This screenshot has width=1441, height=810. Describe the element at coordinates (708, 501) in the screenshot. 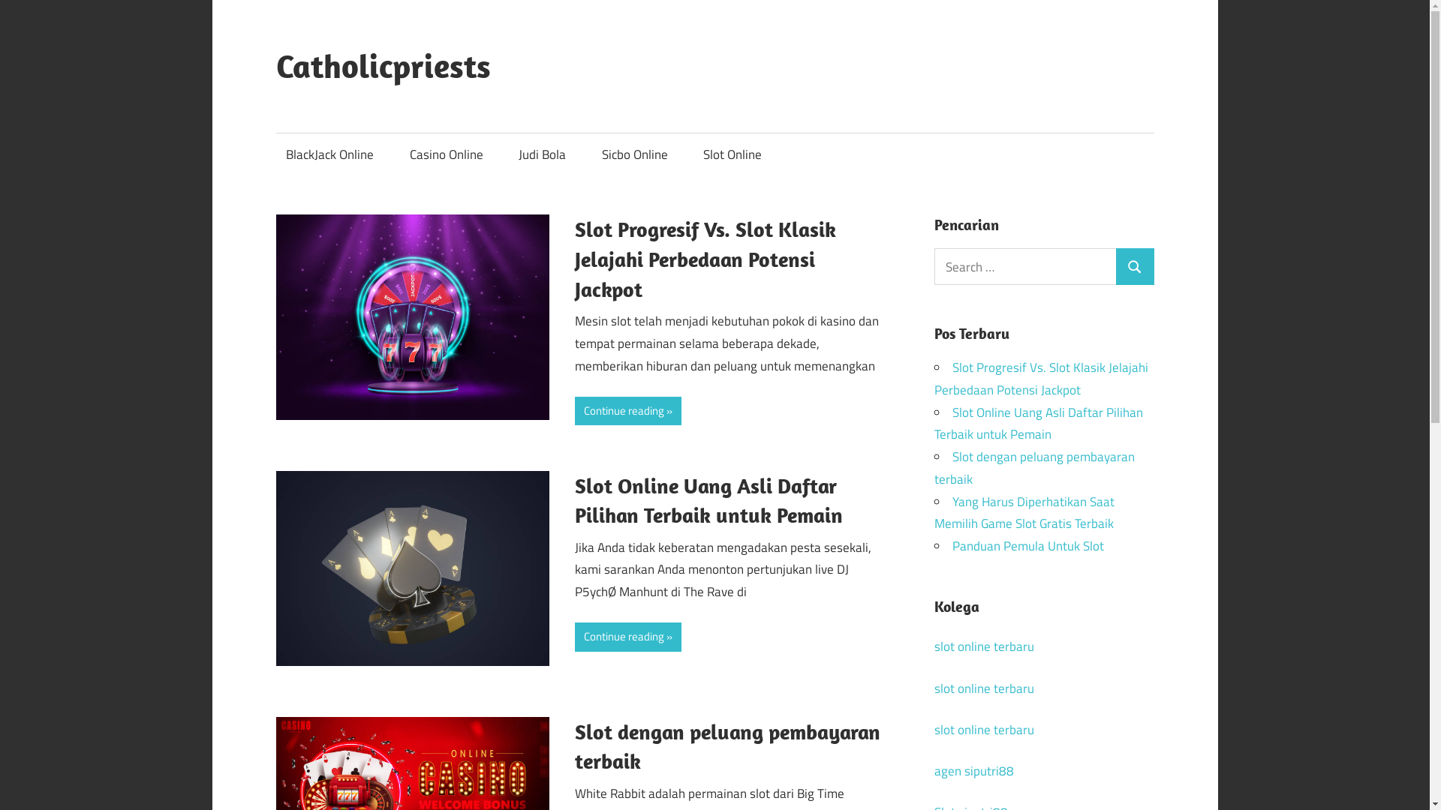

I see `Slot Online Uang Asli Daftar Pilihan Terbaik untuk Pemain` at that location.